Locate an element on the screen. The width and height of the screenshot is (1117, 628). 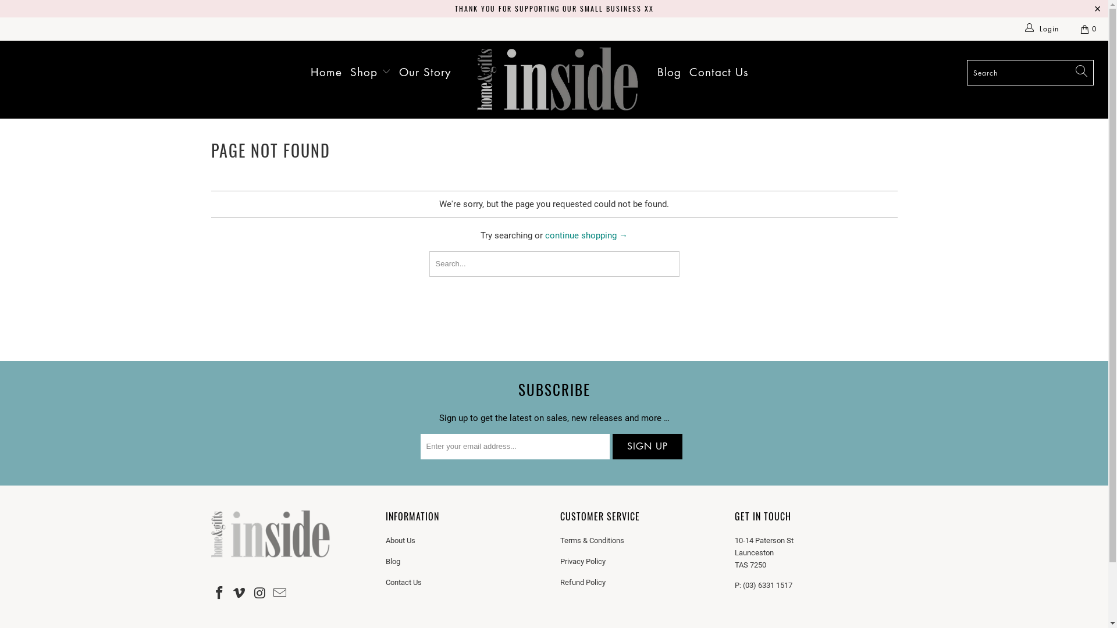
Terms & Conditions is located at coordinates (592, 541).